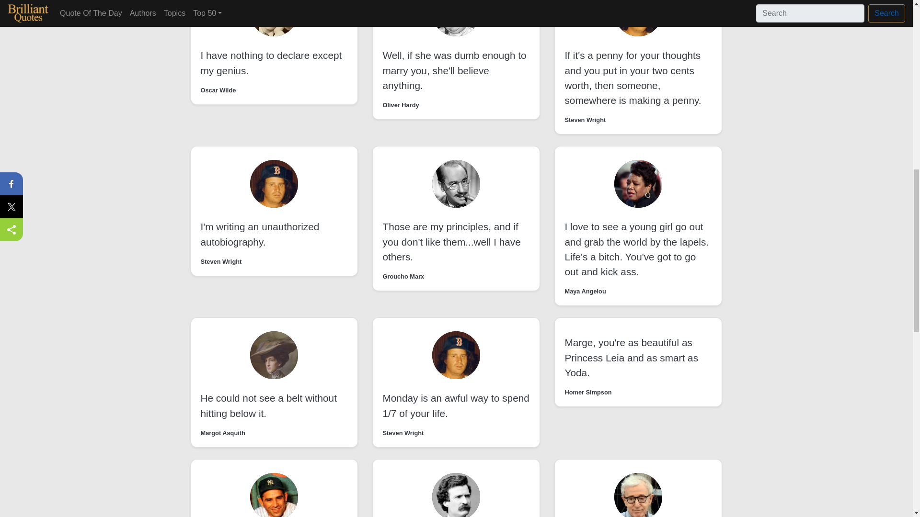  What do you see at coordinates (403, 277) in the screenshot?
I see `Groucho Marx` at bounding box center [403, 277].